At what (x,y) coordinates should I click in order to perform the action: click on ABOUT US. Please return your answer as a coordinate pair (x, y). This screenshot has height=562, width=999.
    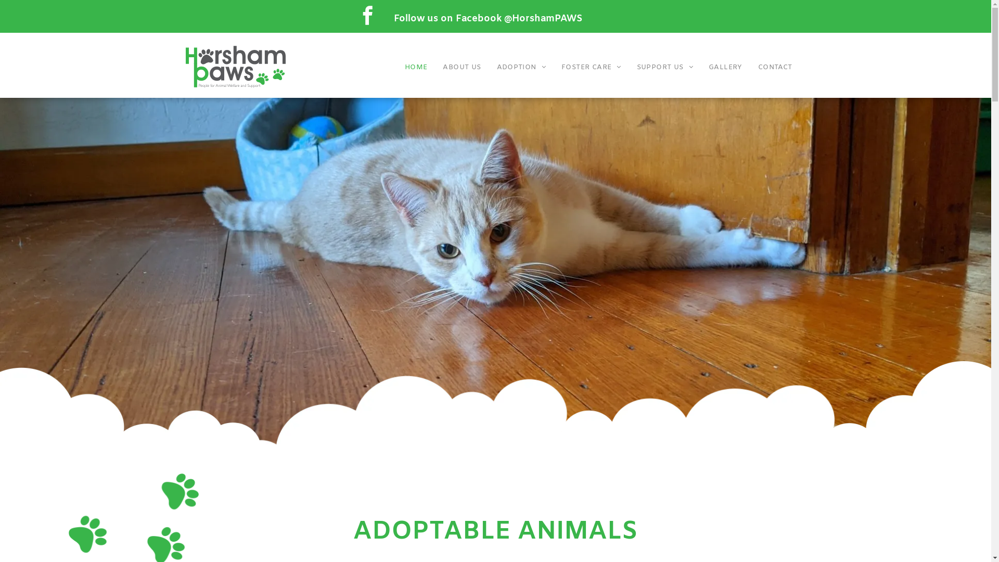
    Looking at the image, I should click on (462, 68).